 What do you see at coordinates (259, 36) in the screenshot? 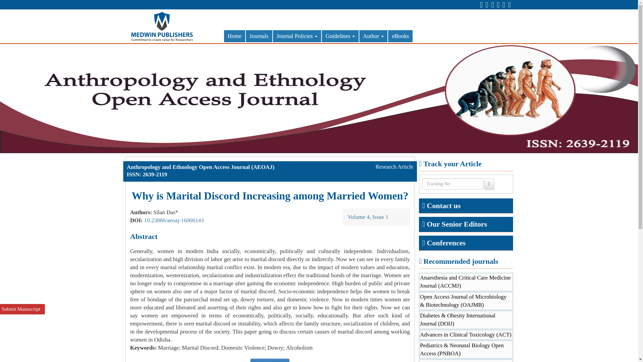
I see `Journals` at bounding box center [259, 36].